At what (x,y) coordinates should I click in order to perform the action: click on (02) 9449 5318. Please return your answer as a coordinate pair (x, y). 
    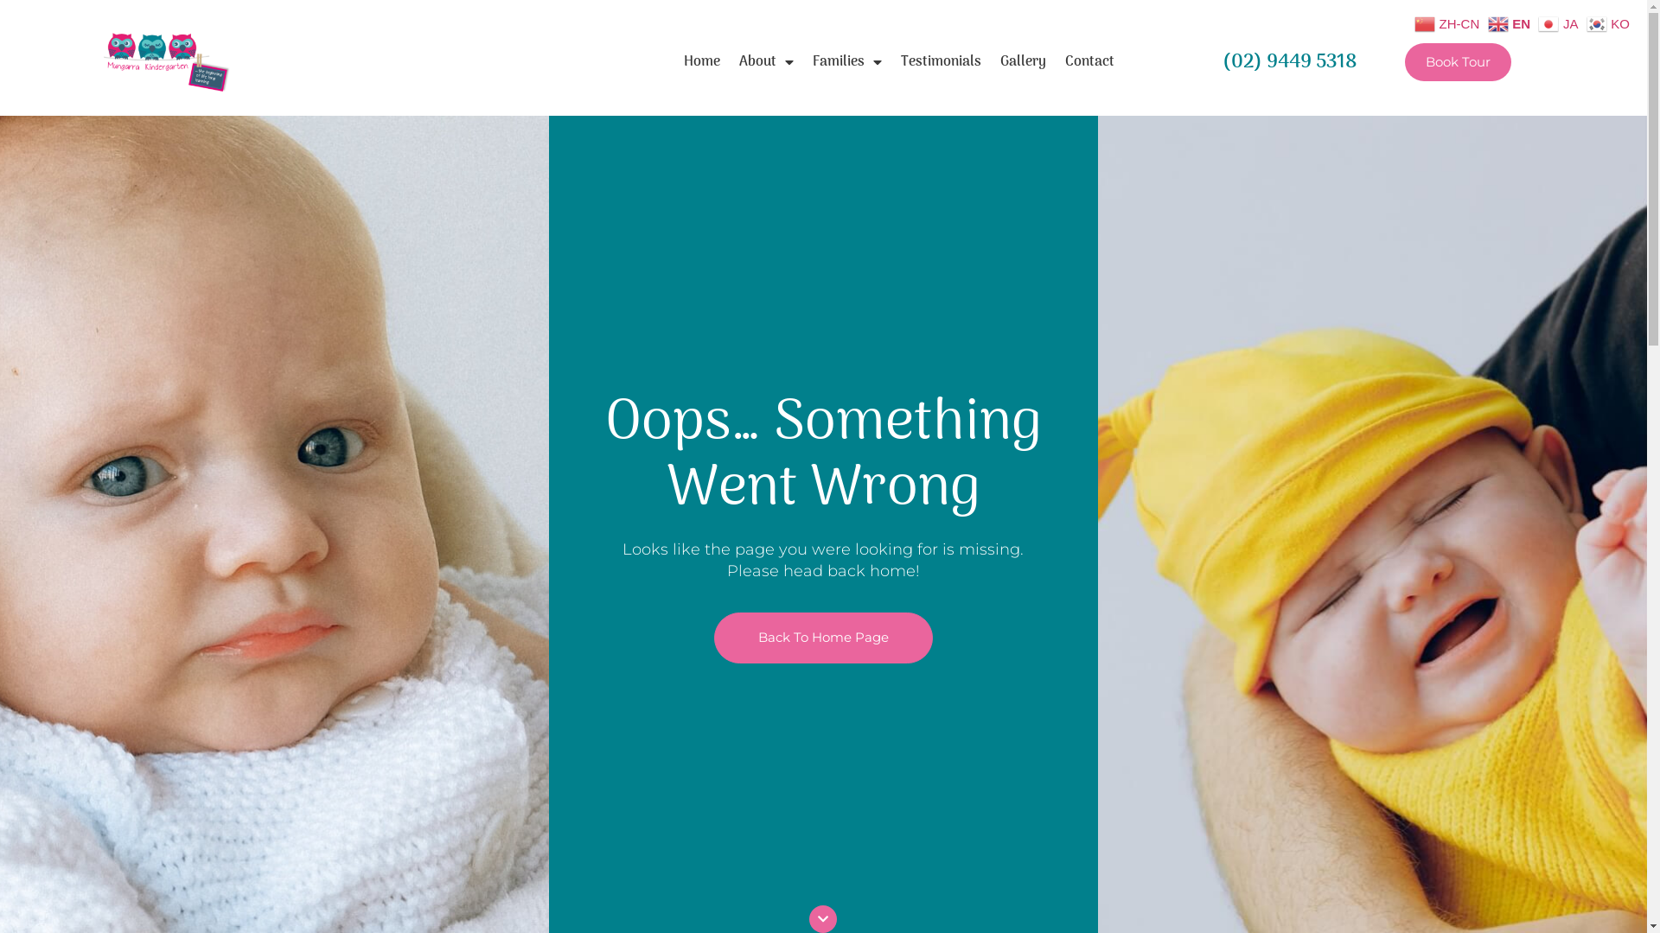
    Looking at the image, I should click on (1290, 62).